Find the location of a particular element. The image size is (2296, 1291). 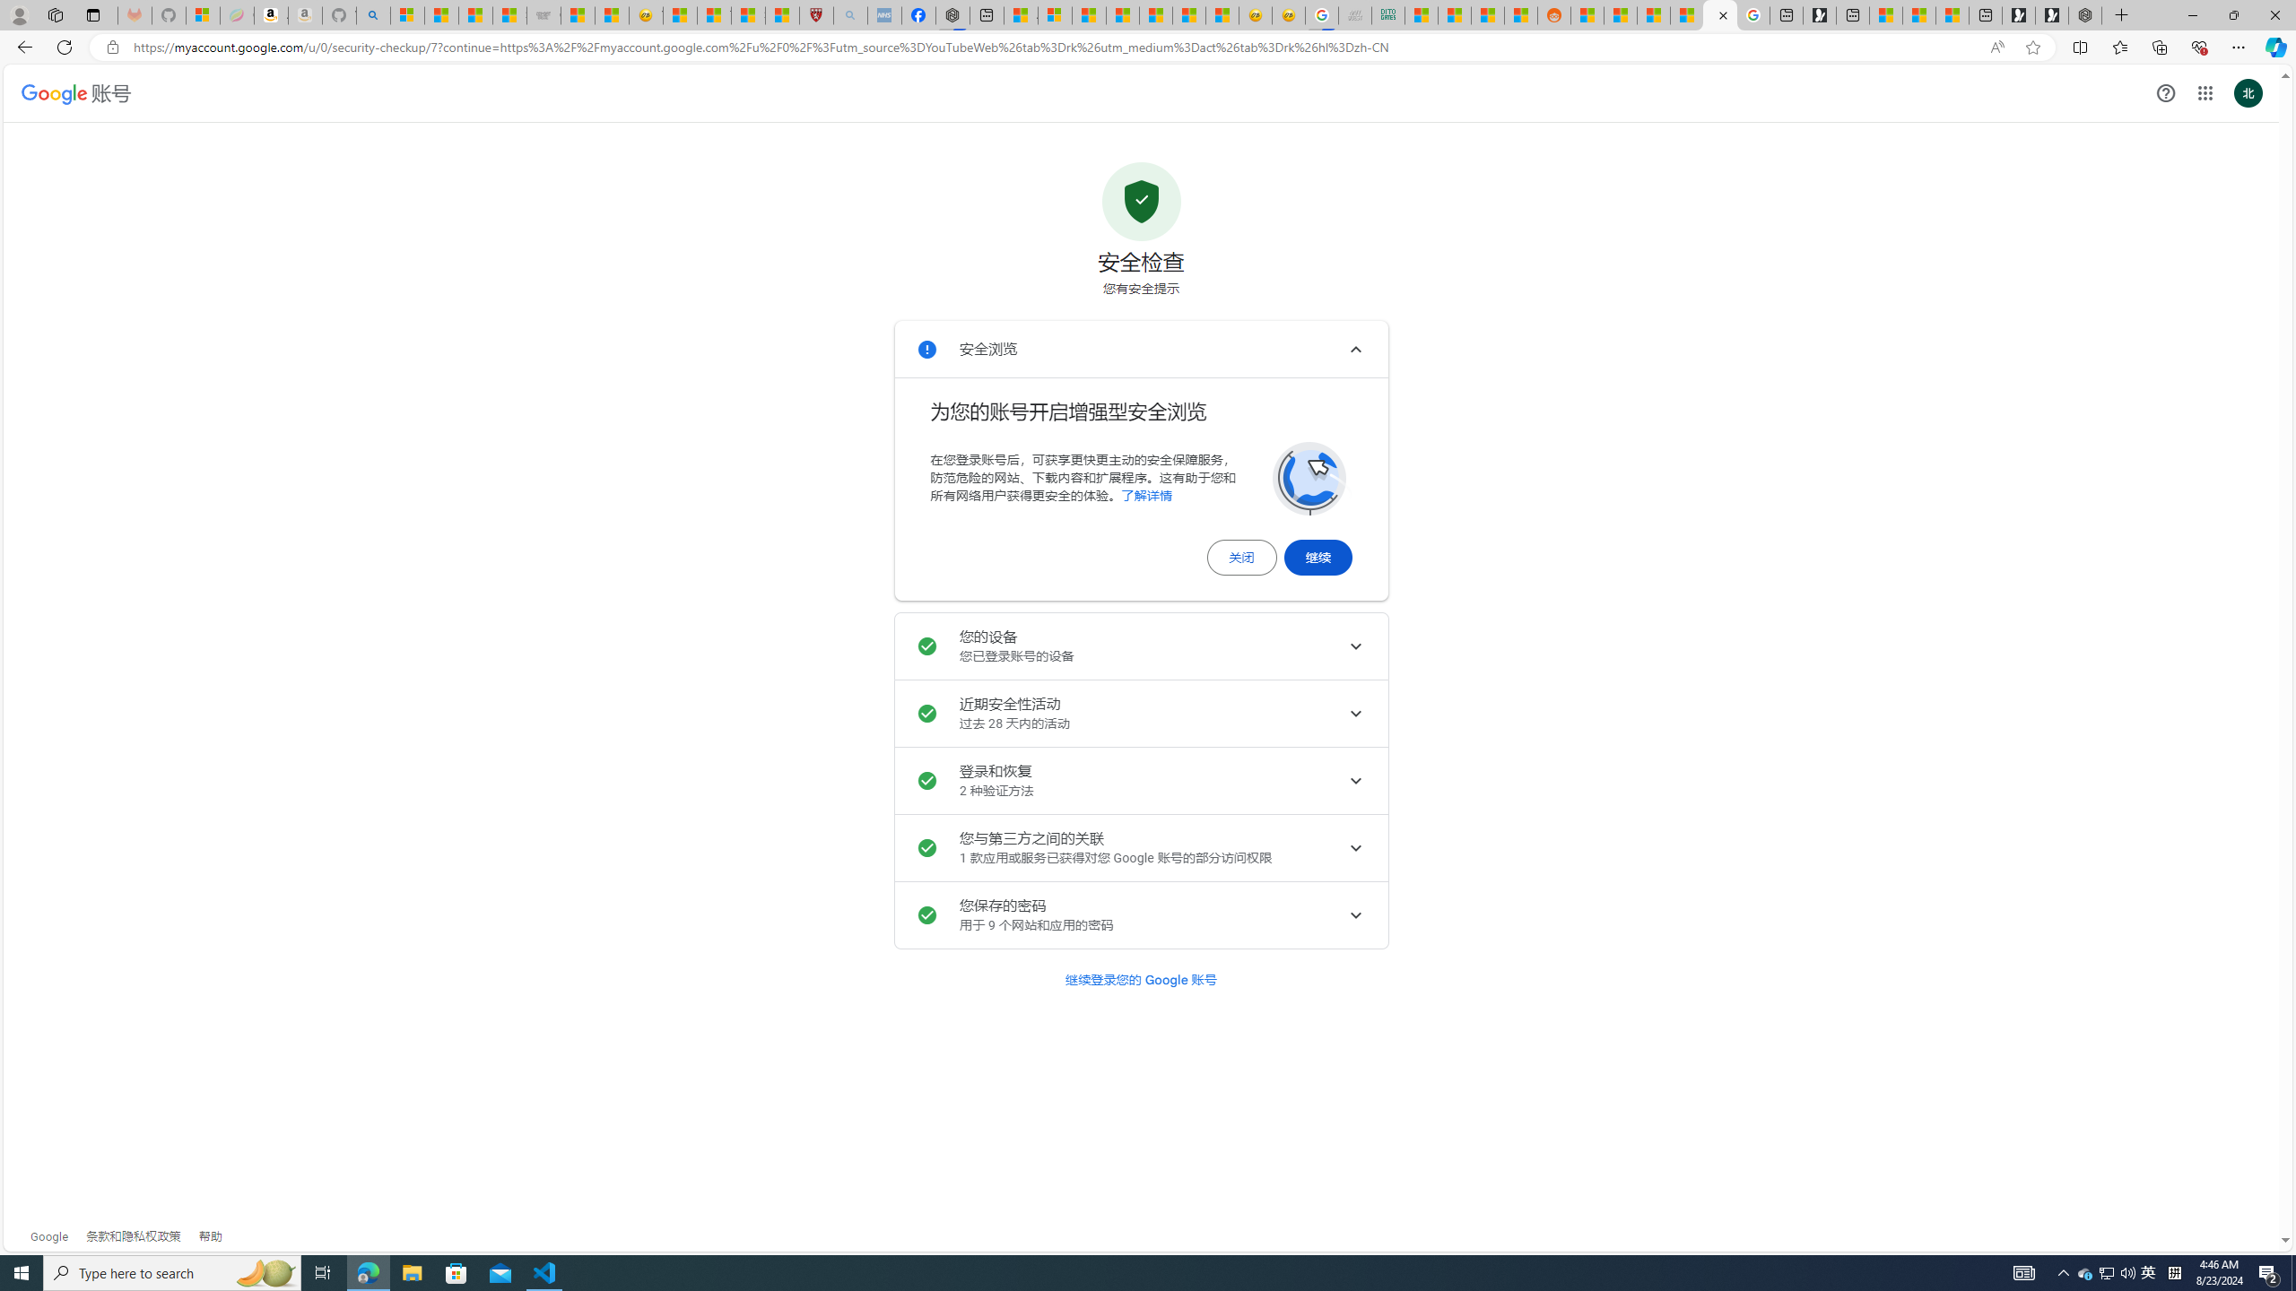

Recipes - MSN is located at coordinates (680, 15).